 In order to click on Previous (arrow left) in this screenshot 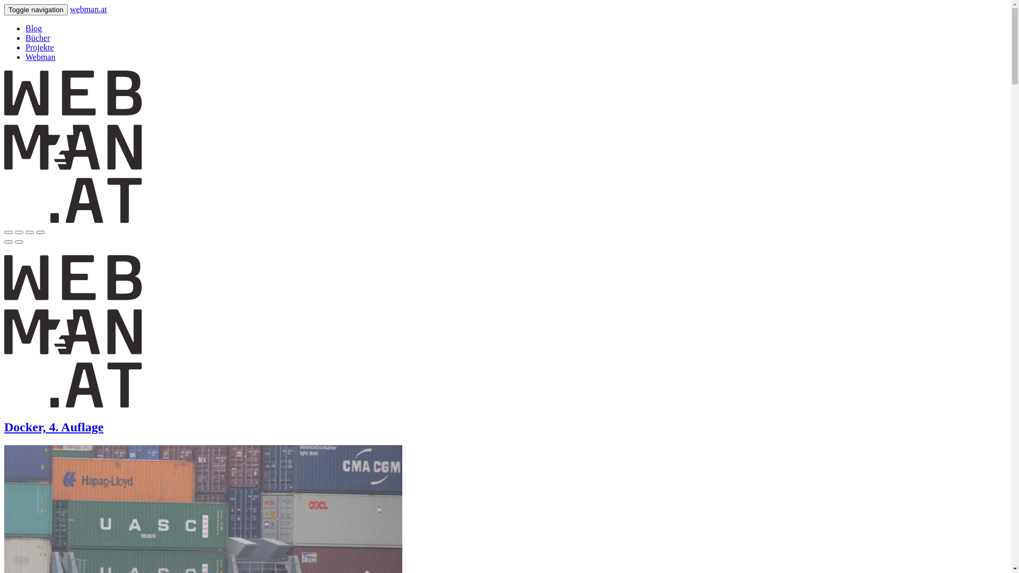, I will do `click(8, 242)`.